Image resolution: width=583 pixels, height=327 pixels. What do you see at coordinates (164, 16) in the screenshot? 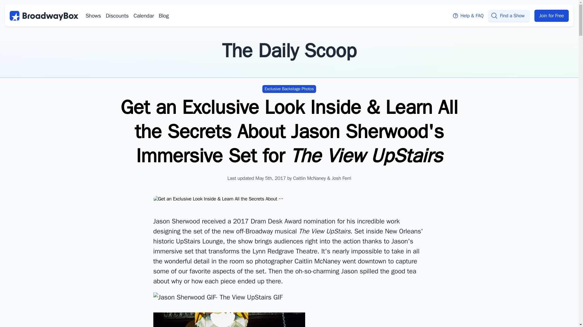
I see `Blog` at bounding box center [164, 16].